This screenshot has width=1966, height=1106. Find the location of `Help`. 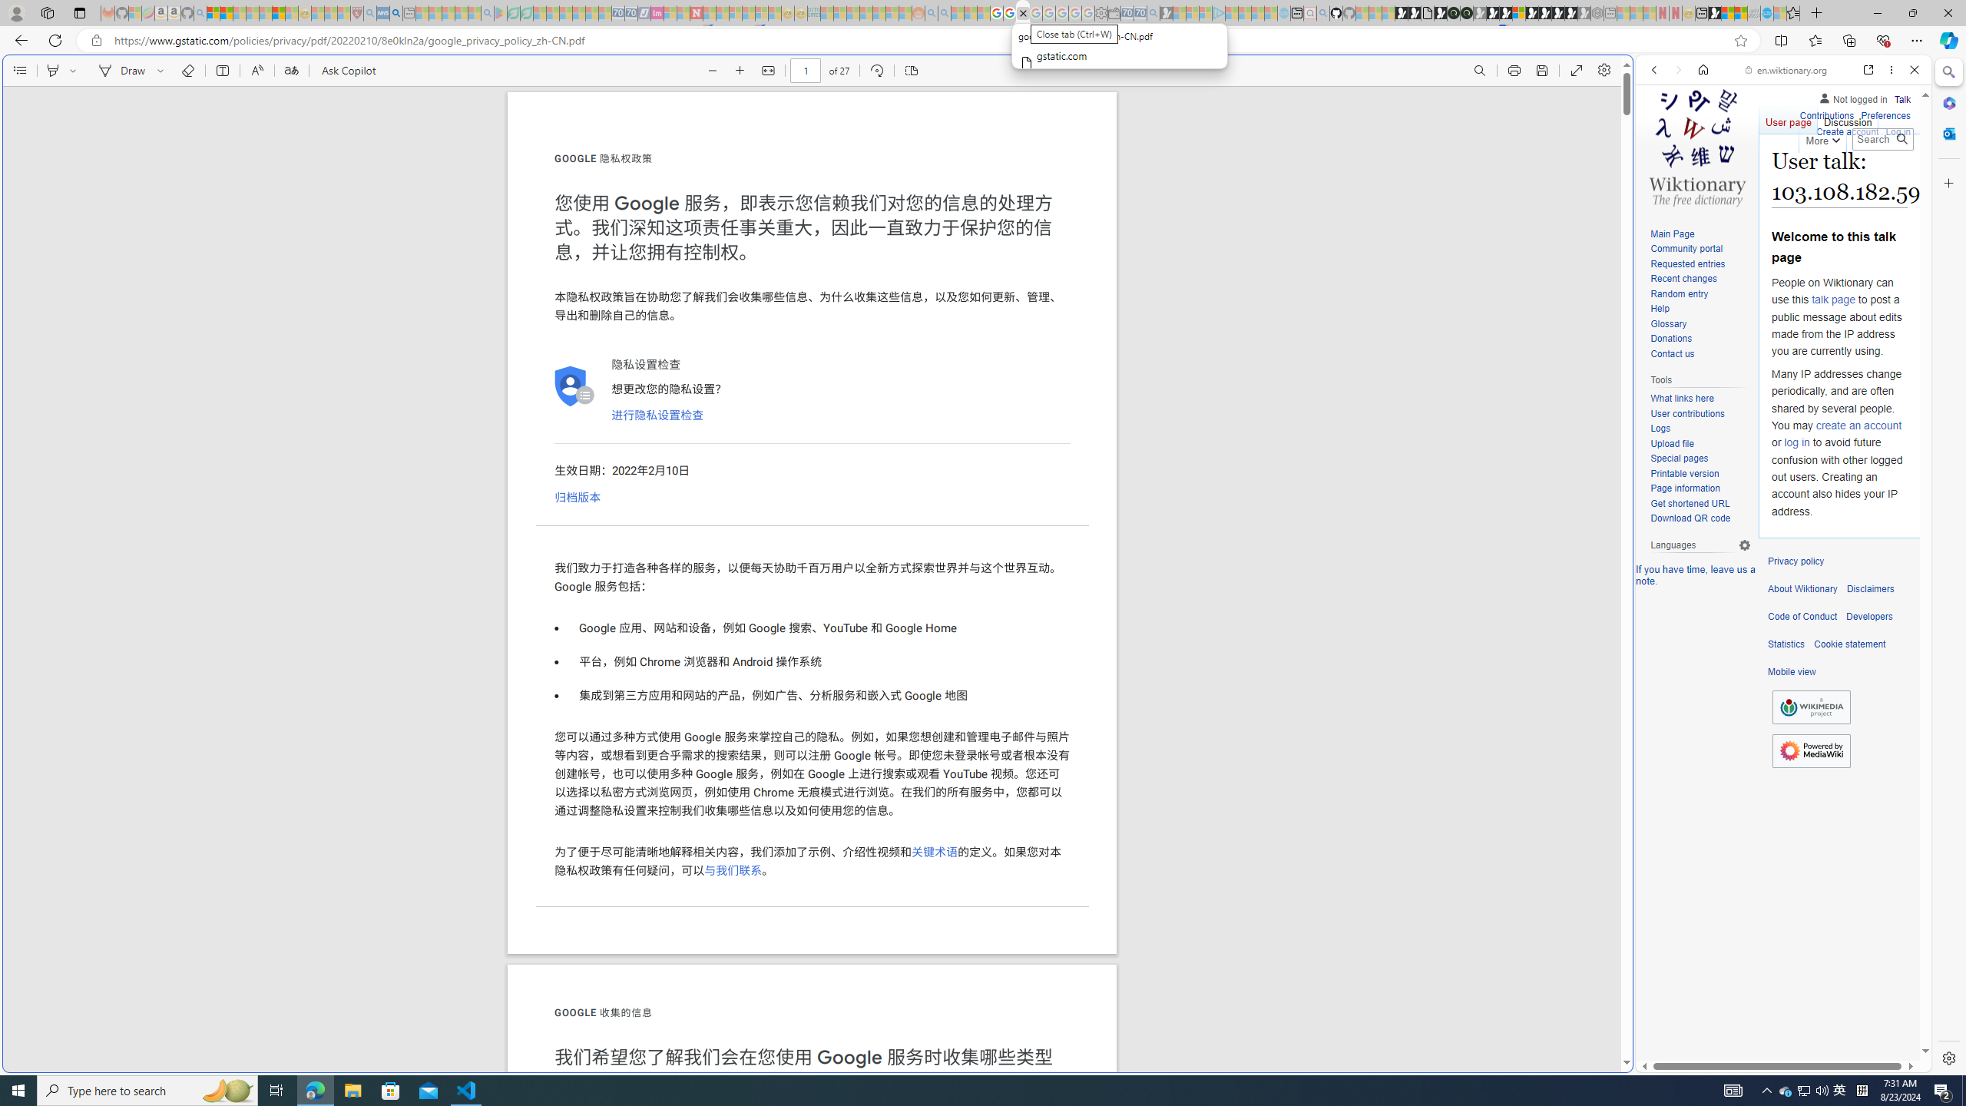

Help is located at coordinates (1700, 310).